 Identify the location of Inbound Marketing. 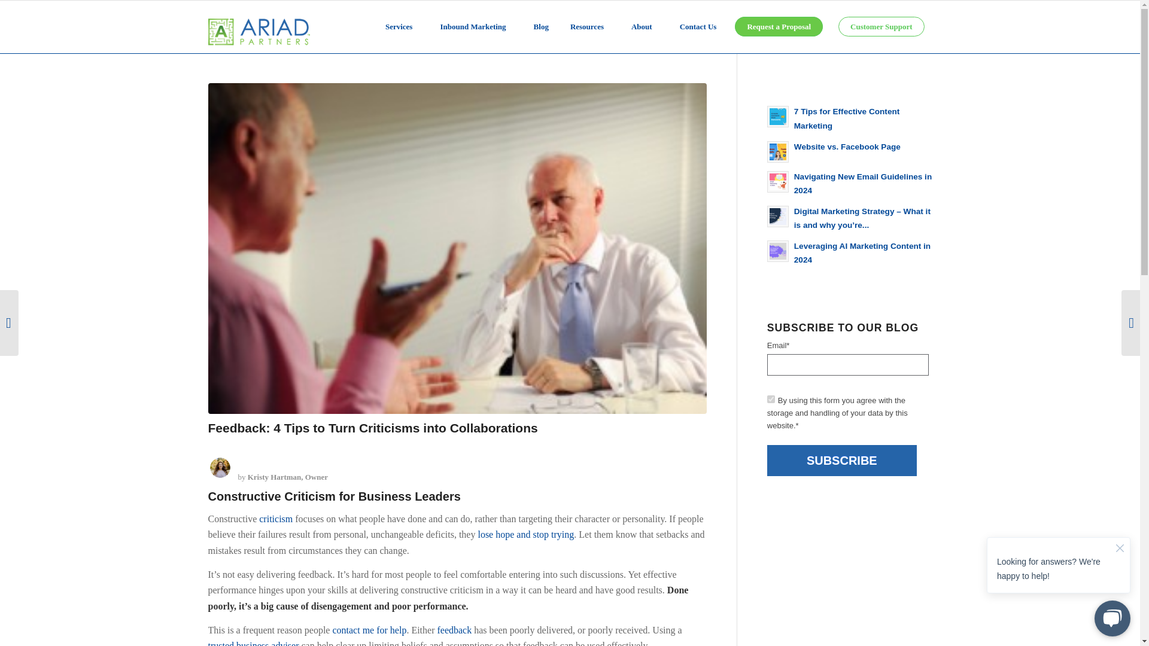
(475, 26).